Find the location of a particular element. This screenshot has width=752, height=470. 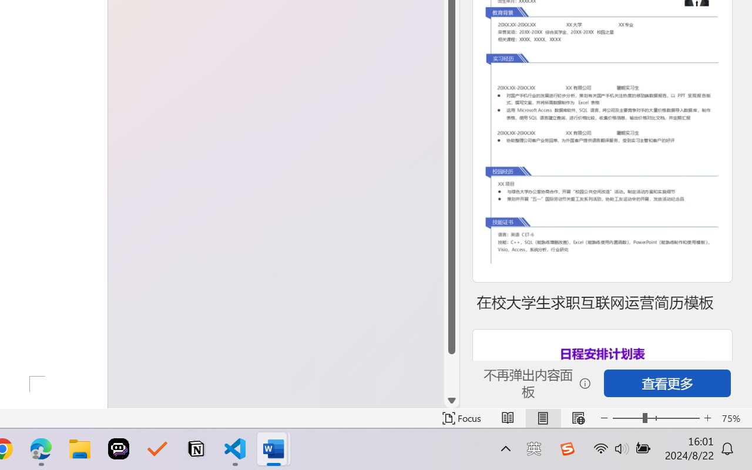

Line down is located at coordinates (452, 401).